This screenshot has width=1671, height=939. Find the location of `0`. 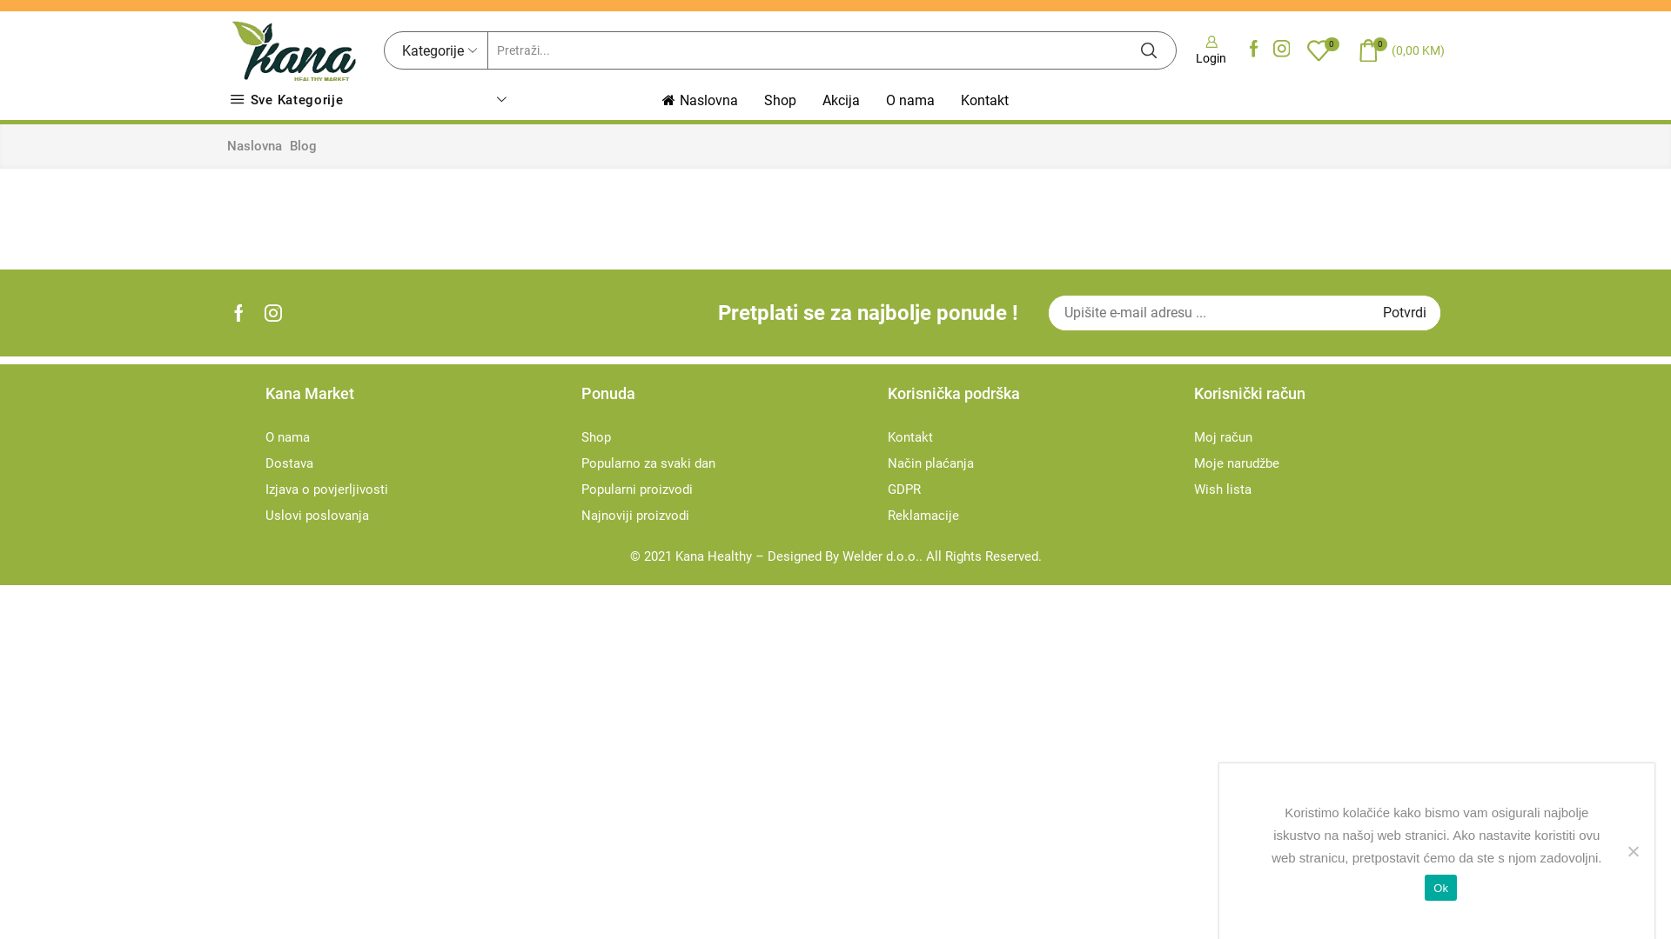

0 is located at coordinates (1323, 50).